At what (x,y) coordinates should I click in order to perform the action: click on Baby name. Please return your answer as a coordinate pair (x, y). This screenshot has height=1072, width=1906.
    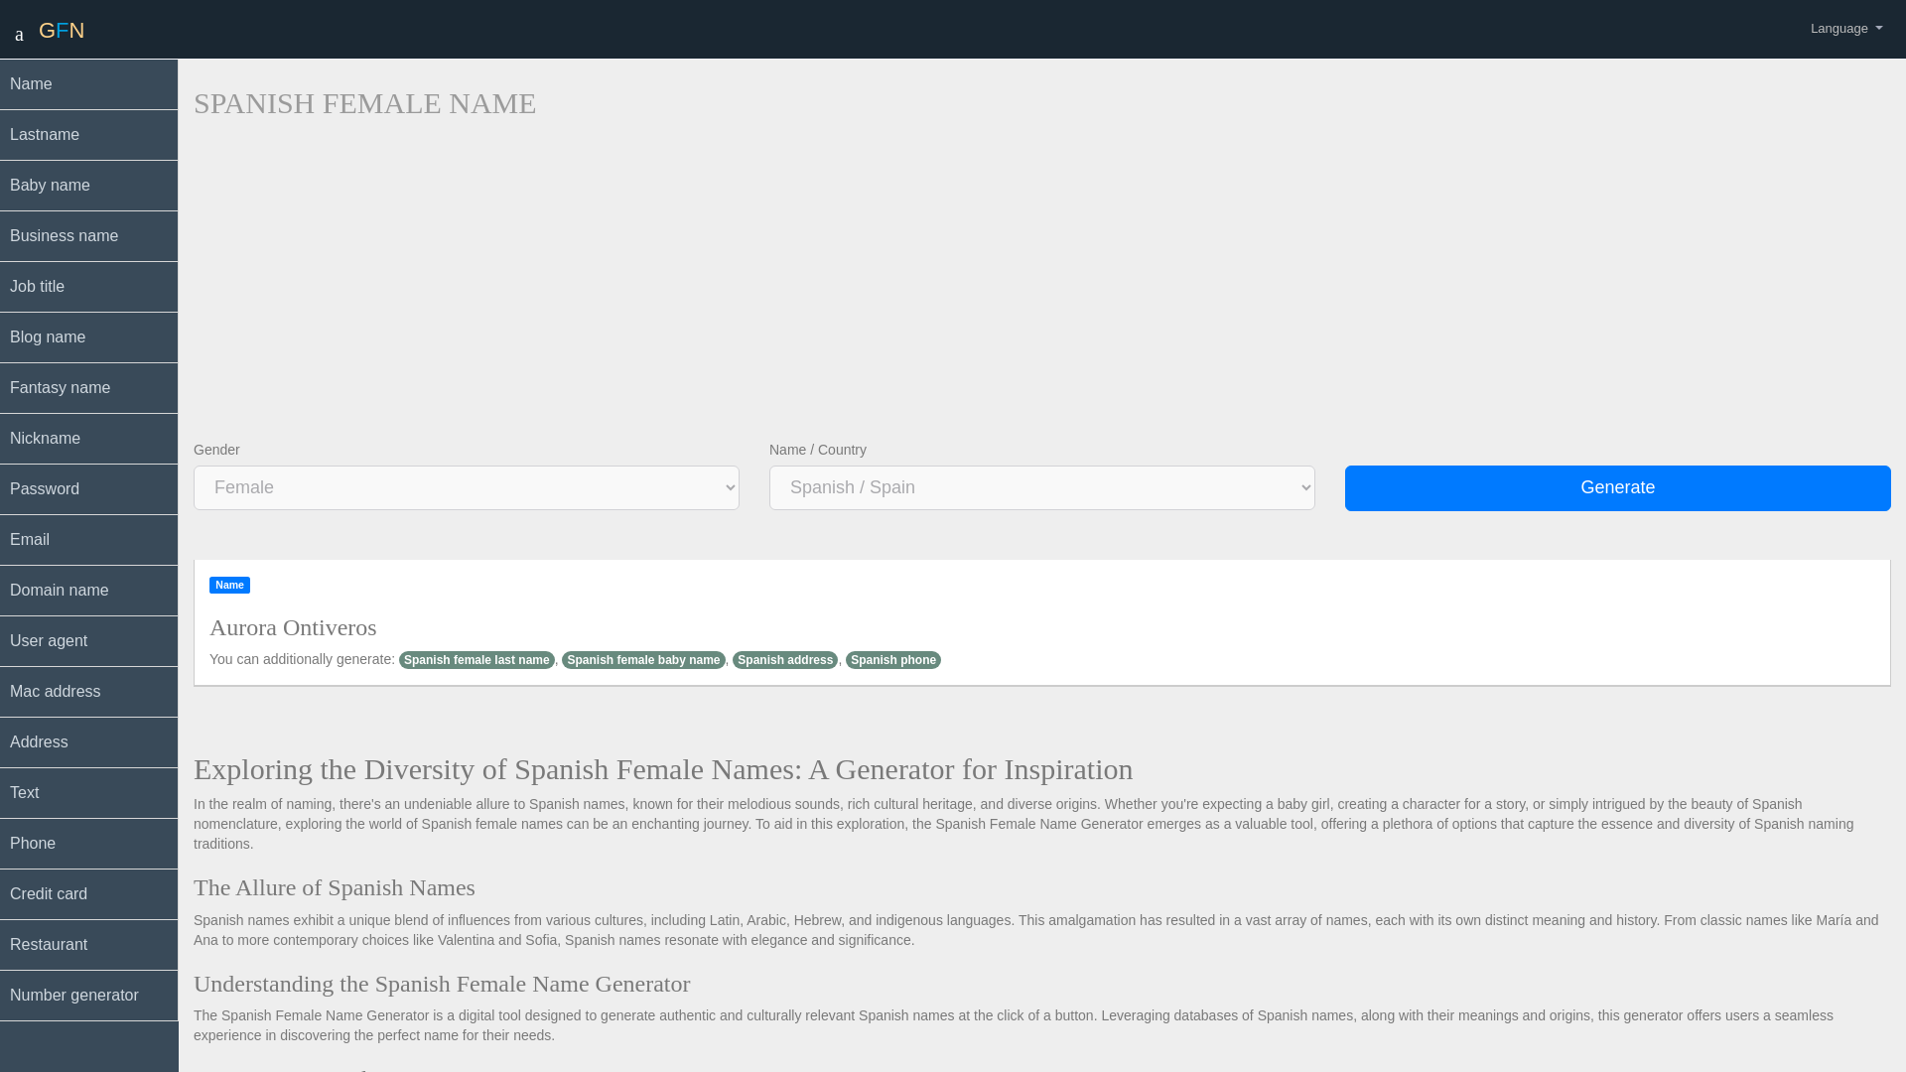
    Looking at the image, I should click on (89, 186).